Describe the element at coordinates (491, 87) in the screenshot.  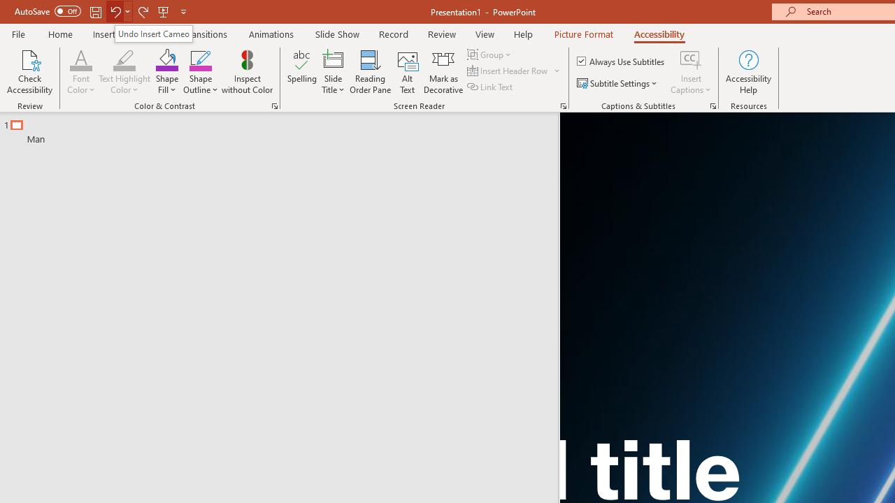
I see `Link Text` at that location.